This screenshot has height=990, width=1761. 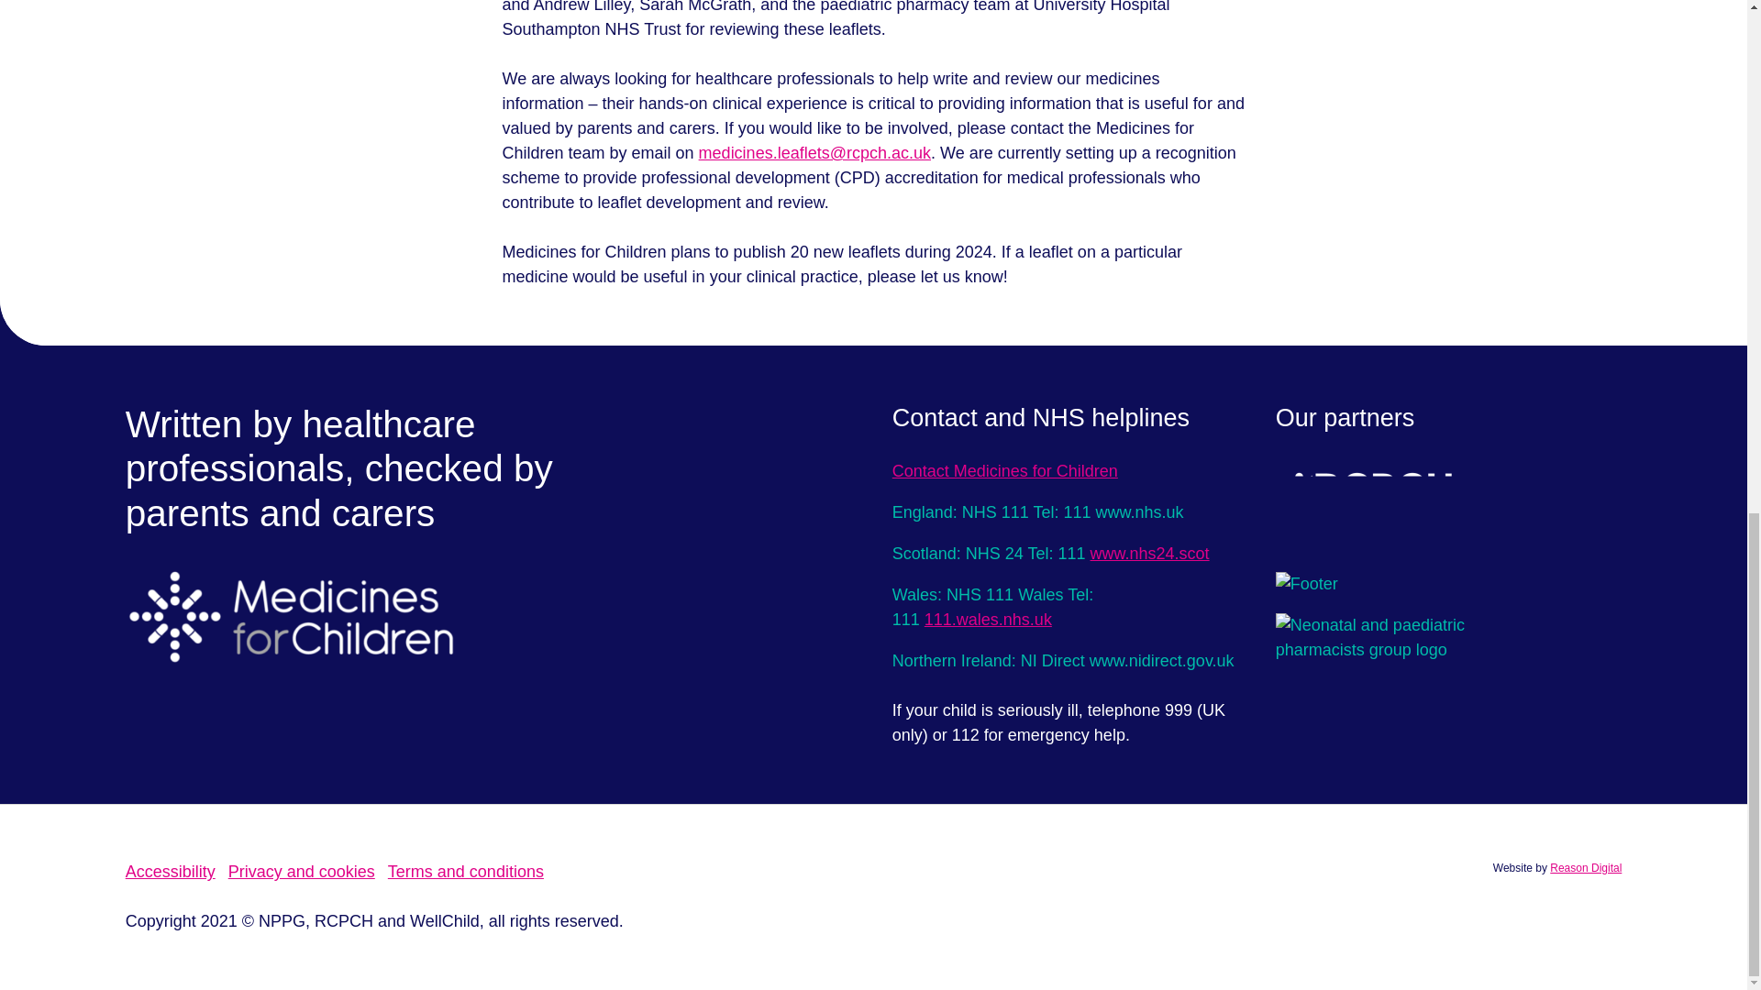 What do you see at coordinates (1585, 867) in the screenshot?
I see `Reason Digital` at bounding box center [1585, 867].